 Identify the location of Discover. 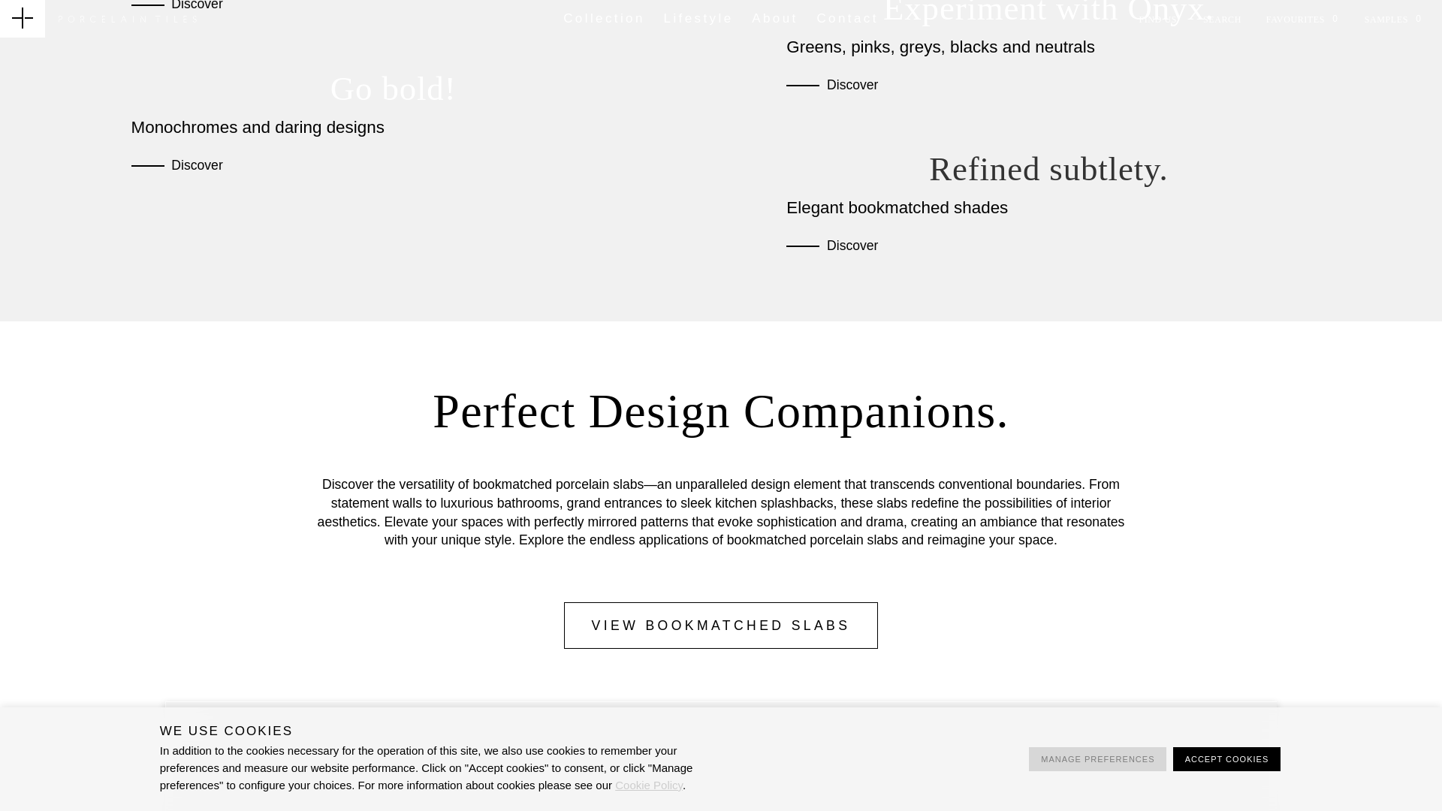
(852, 86).